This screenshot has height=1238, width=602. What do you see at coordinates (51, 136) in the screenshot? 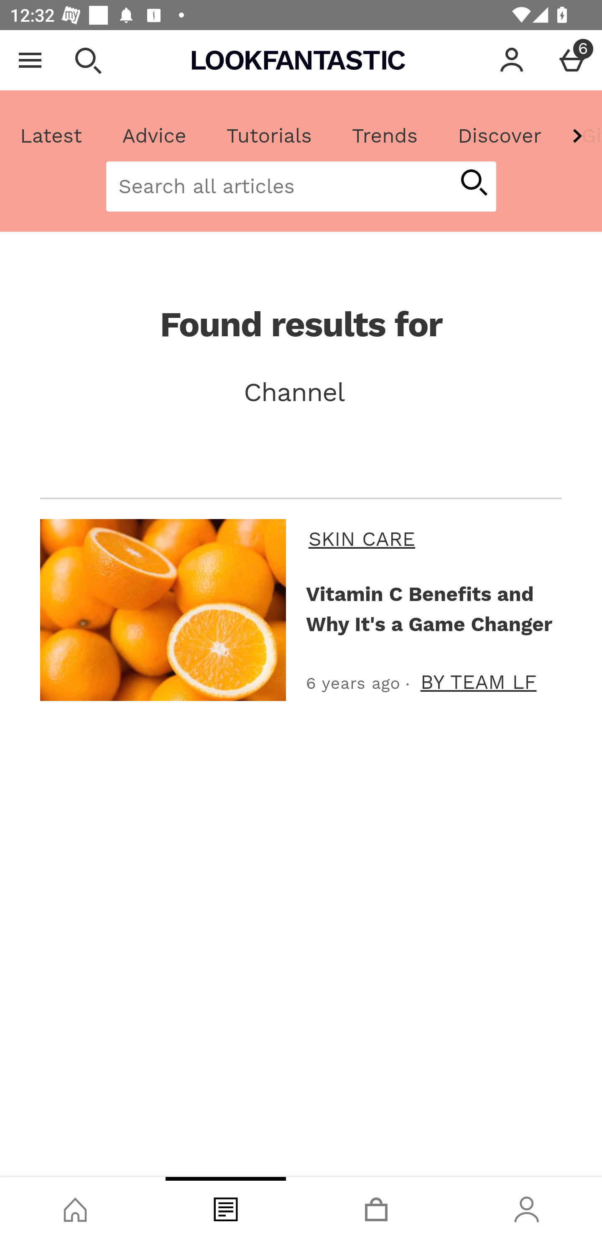
I see `Latest` at bounding box center [51, 136].